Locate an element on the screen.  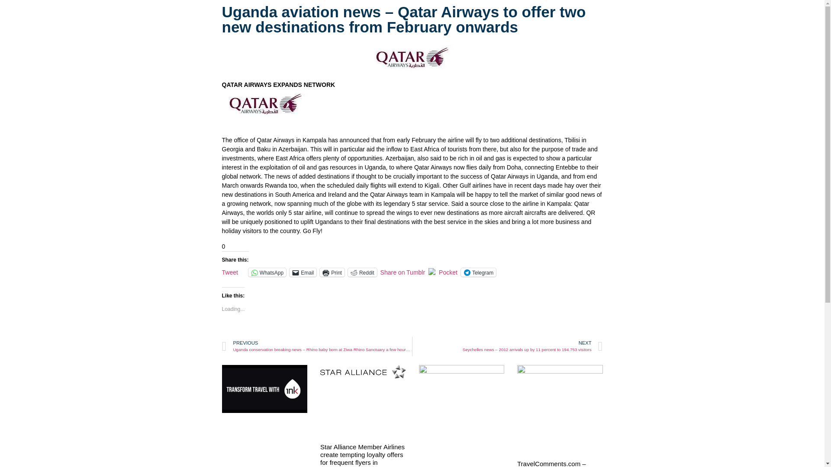
Click to share on WhatsApp is located at coordinates (267, 272).